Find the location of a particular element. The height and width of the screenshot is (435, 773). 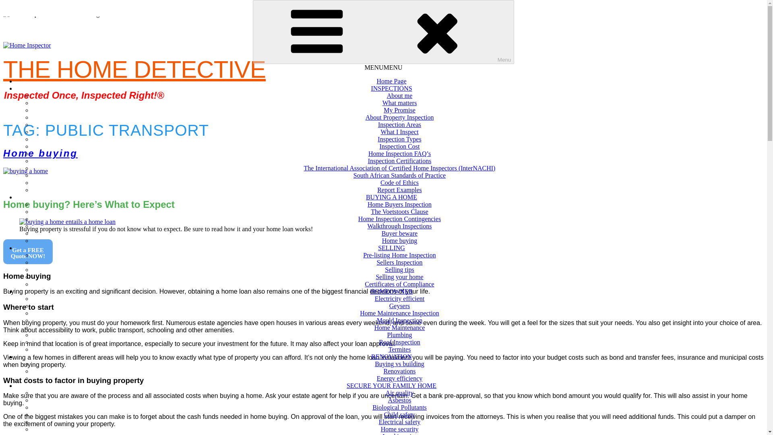

Inspection Types is located at coordinates (399, 139).